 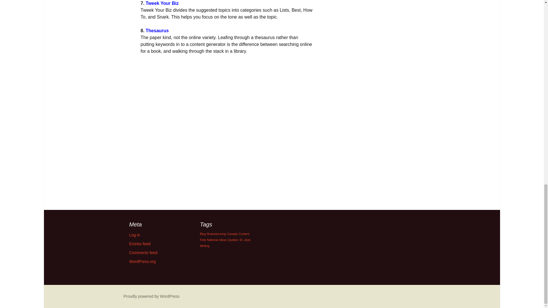 I want to click on Entries feed, so click(x=139, y=244).